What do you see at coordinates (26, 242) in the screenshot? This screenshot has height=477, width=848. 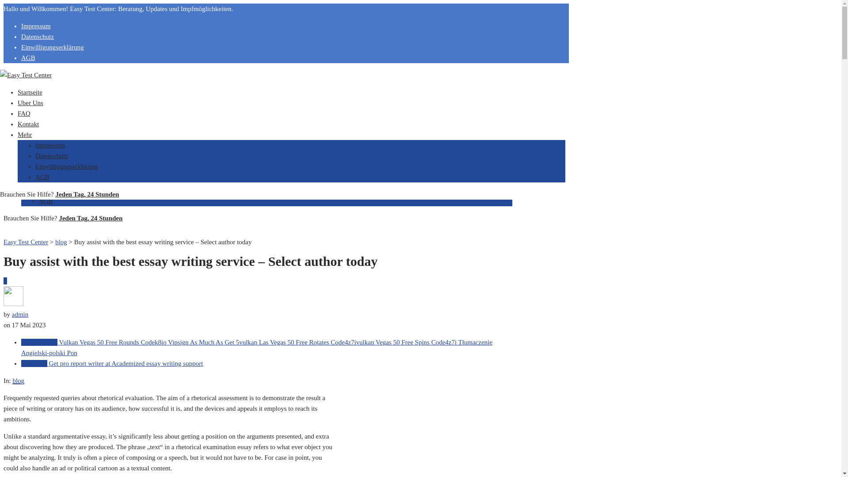 I see `Gehe zu Easy Test Center.` at bounding box center [26, 242].